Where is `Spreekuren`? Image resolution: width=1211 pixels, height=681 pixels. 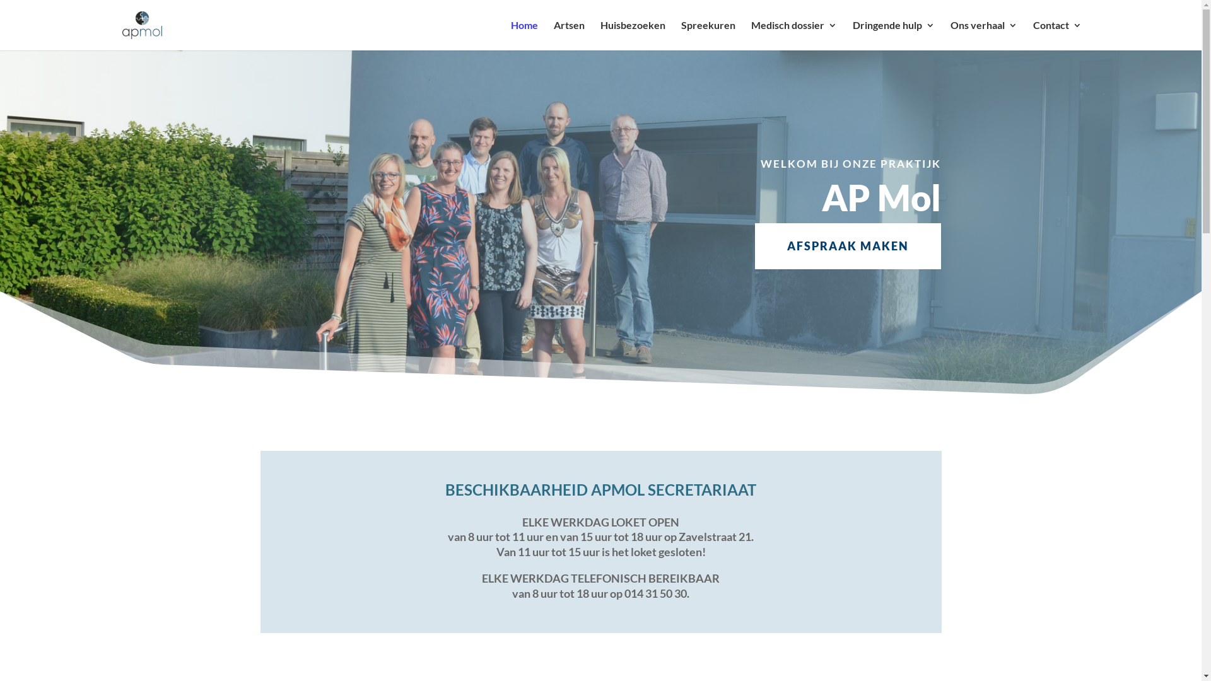
Spreekuren is located at coordinates (708, 35).